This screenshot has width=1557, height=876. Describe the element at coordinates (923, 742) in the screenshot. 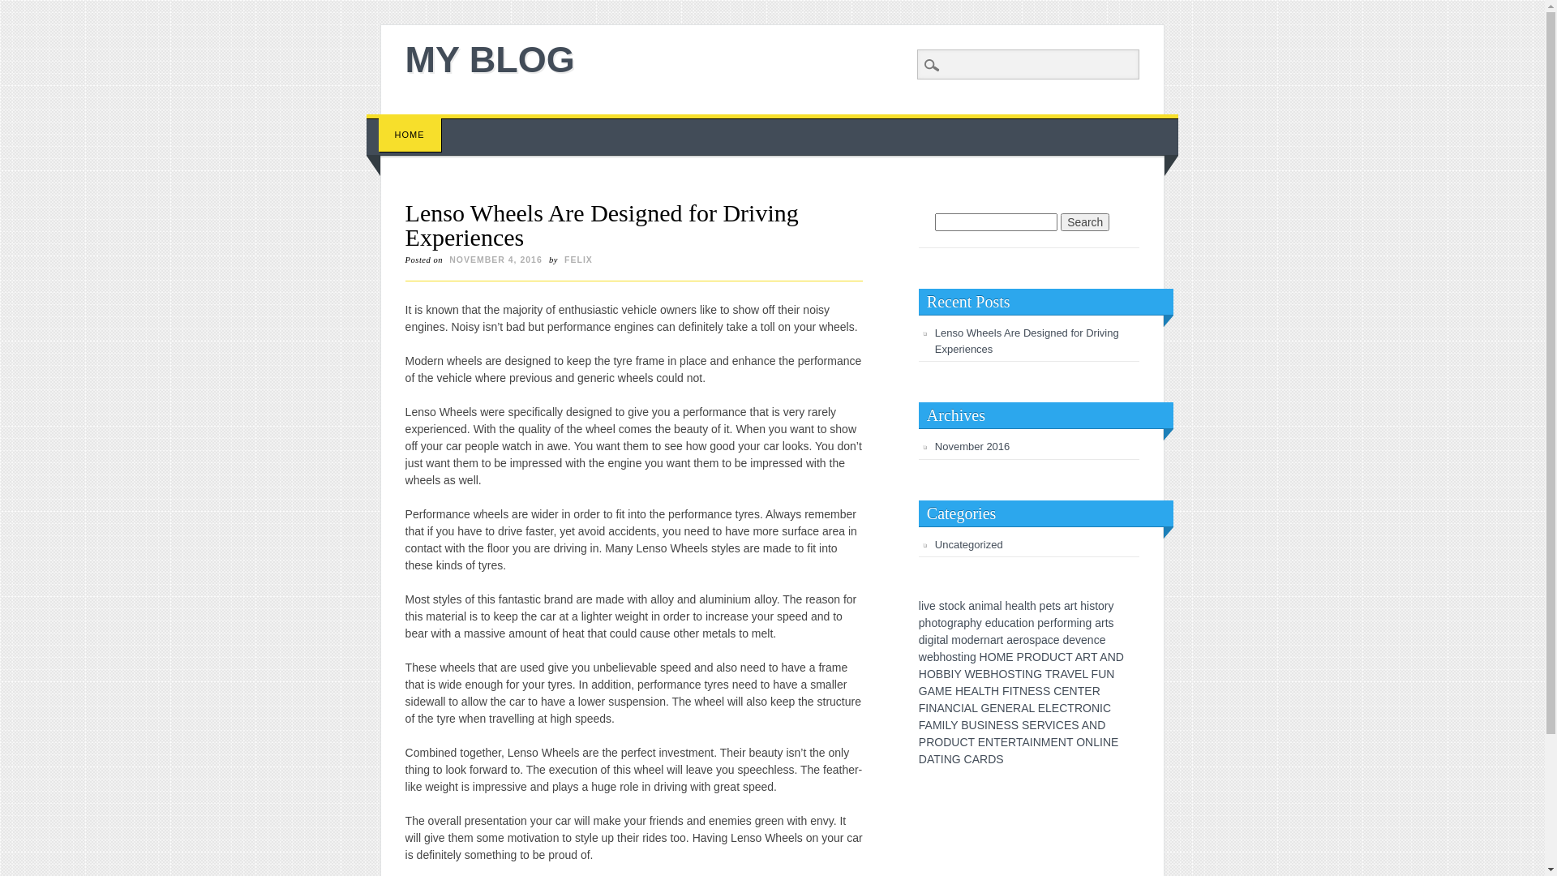

I see `P` at that location.